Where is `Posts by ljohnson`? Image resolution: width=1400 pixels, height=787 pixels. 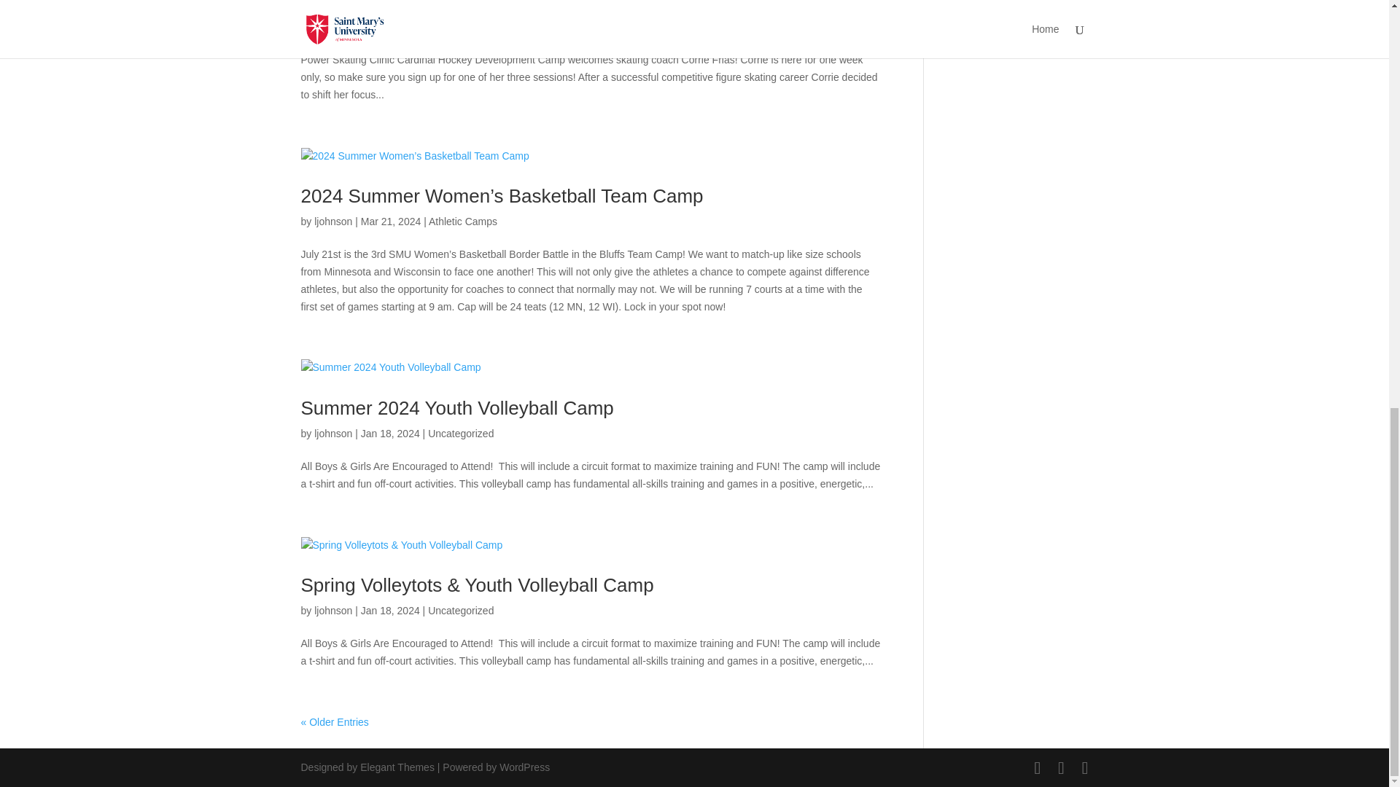
Posts by ljohnson is located at coordinates (332, 222).